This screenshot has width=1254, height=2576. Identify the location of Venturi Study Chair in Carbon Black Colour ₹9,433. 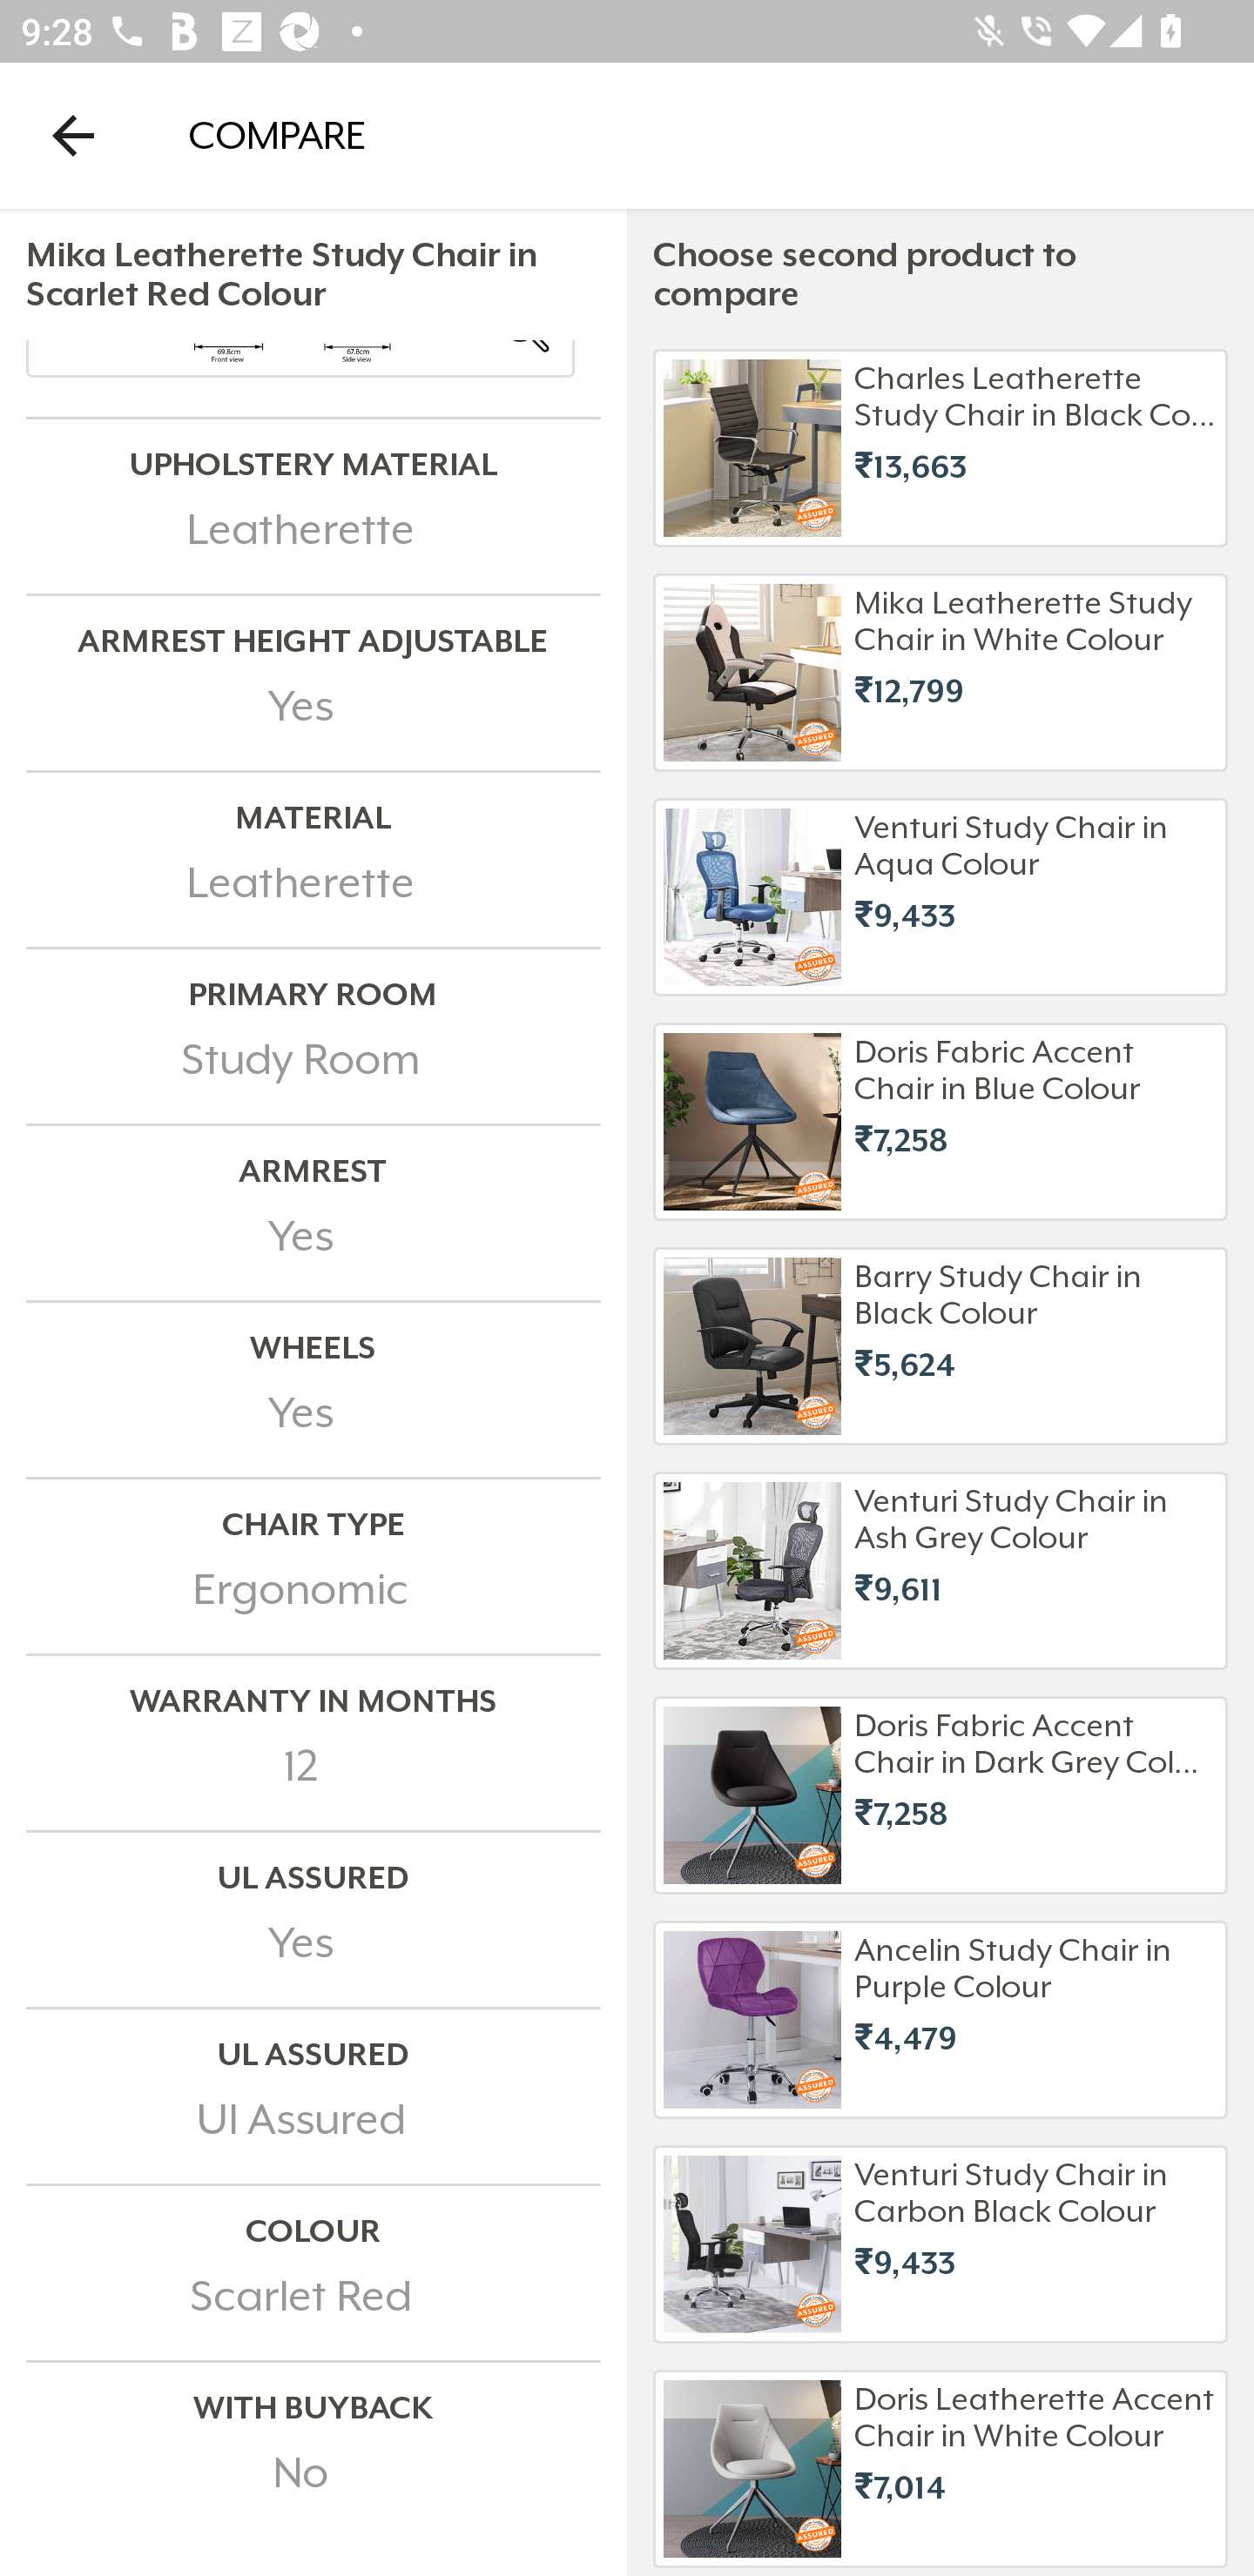
(940, 2244).